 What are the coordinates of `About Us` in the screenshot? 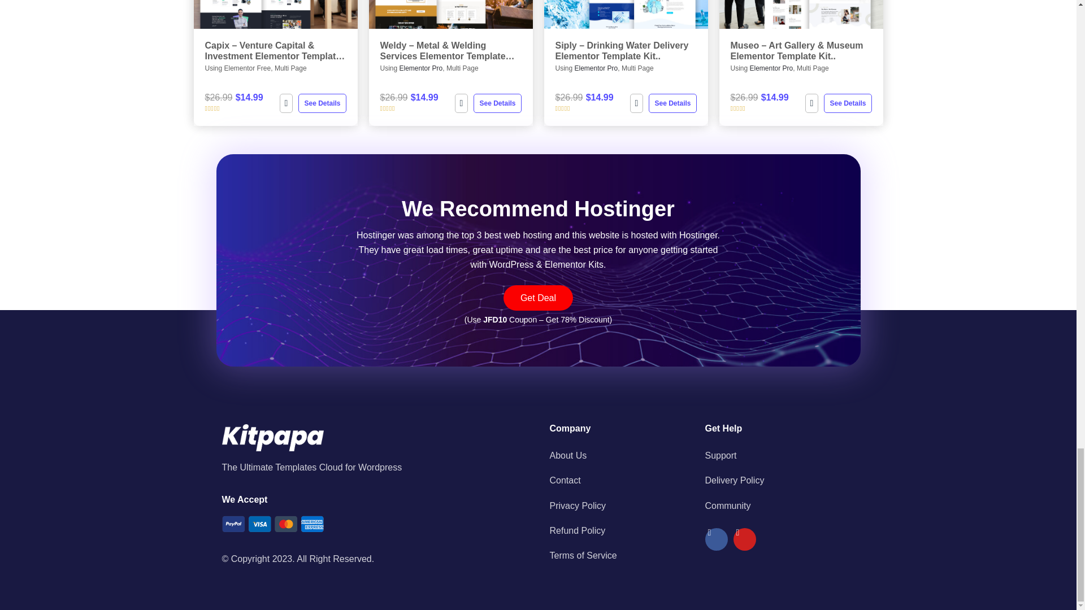 It's located at (620, 455).